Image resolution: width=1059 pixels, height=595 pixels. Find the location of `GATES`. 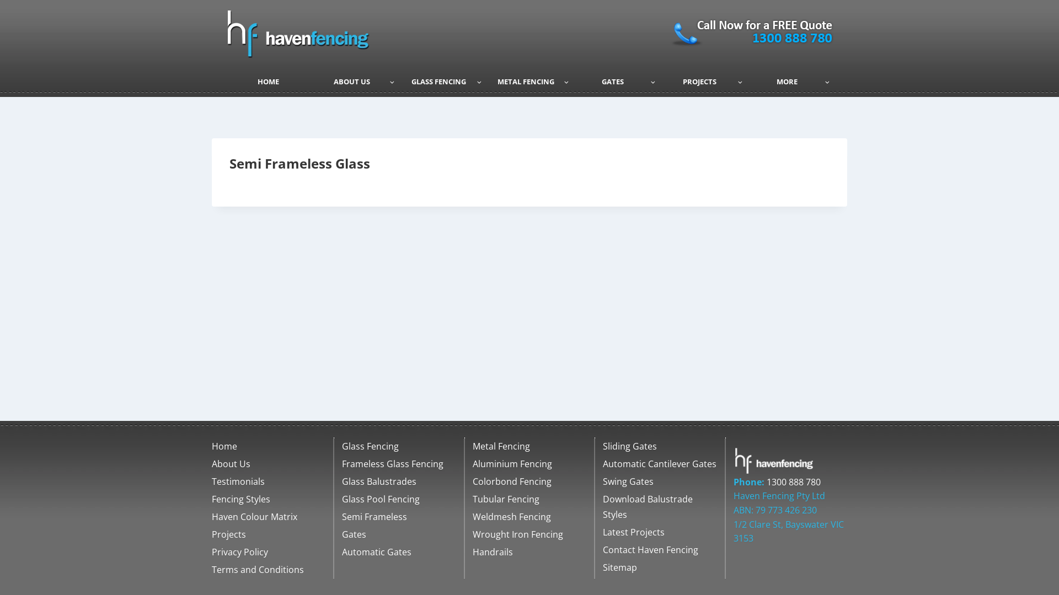

GATES is located at coordinates (617, 82).